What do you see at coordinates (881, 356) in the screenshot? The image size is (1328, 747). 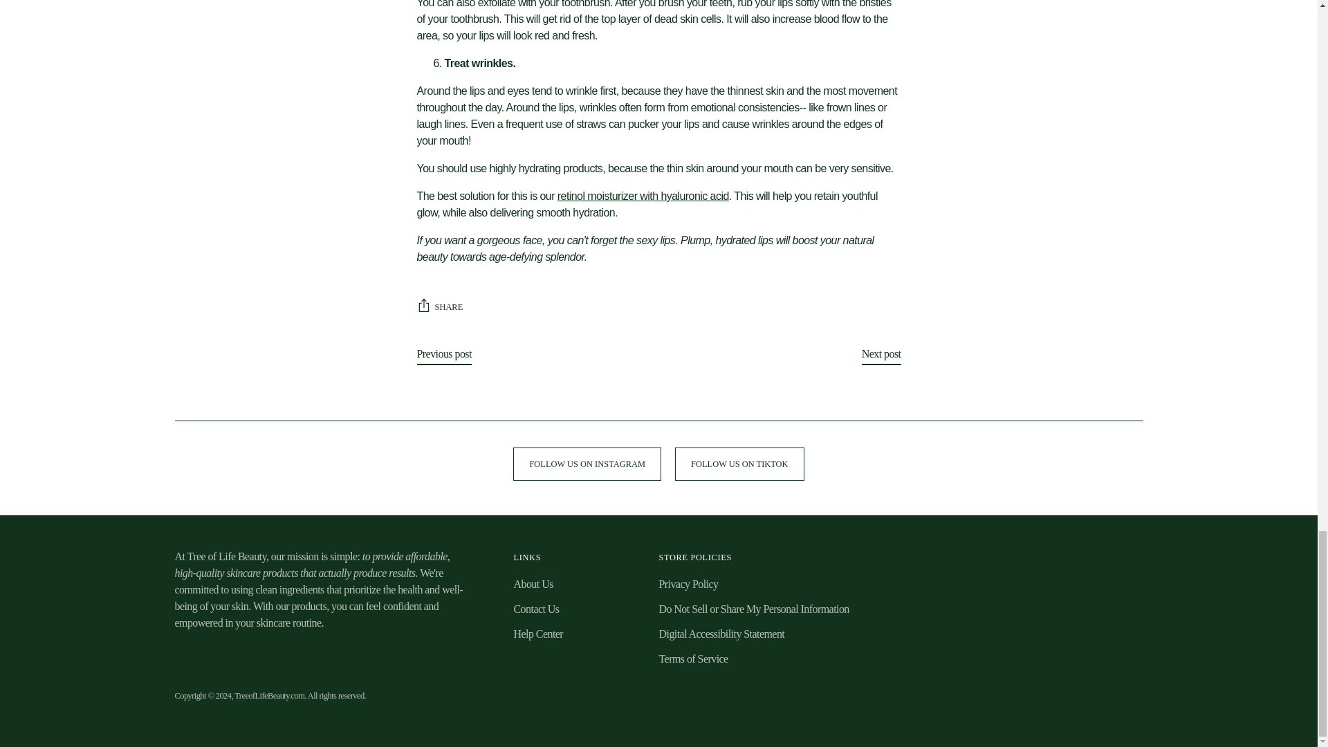 I see `Next post` at bounding box center [881, 356].